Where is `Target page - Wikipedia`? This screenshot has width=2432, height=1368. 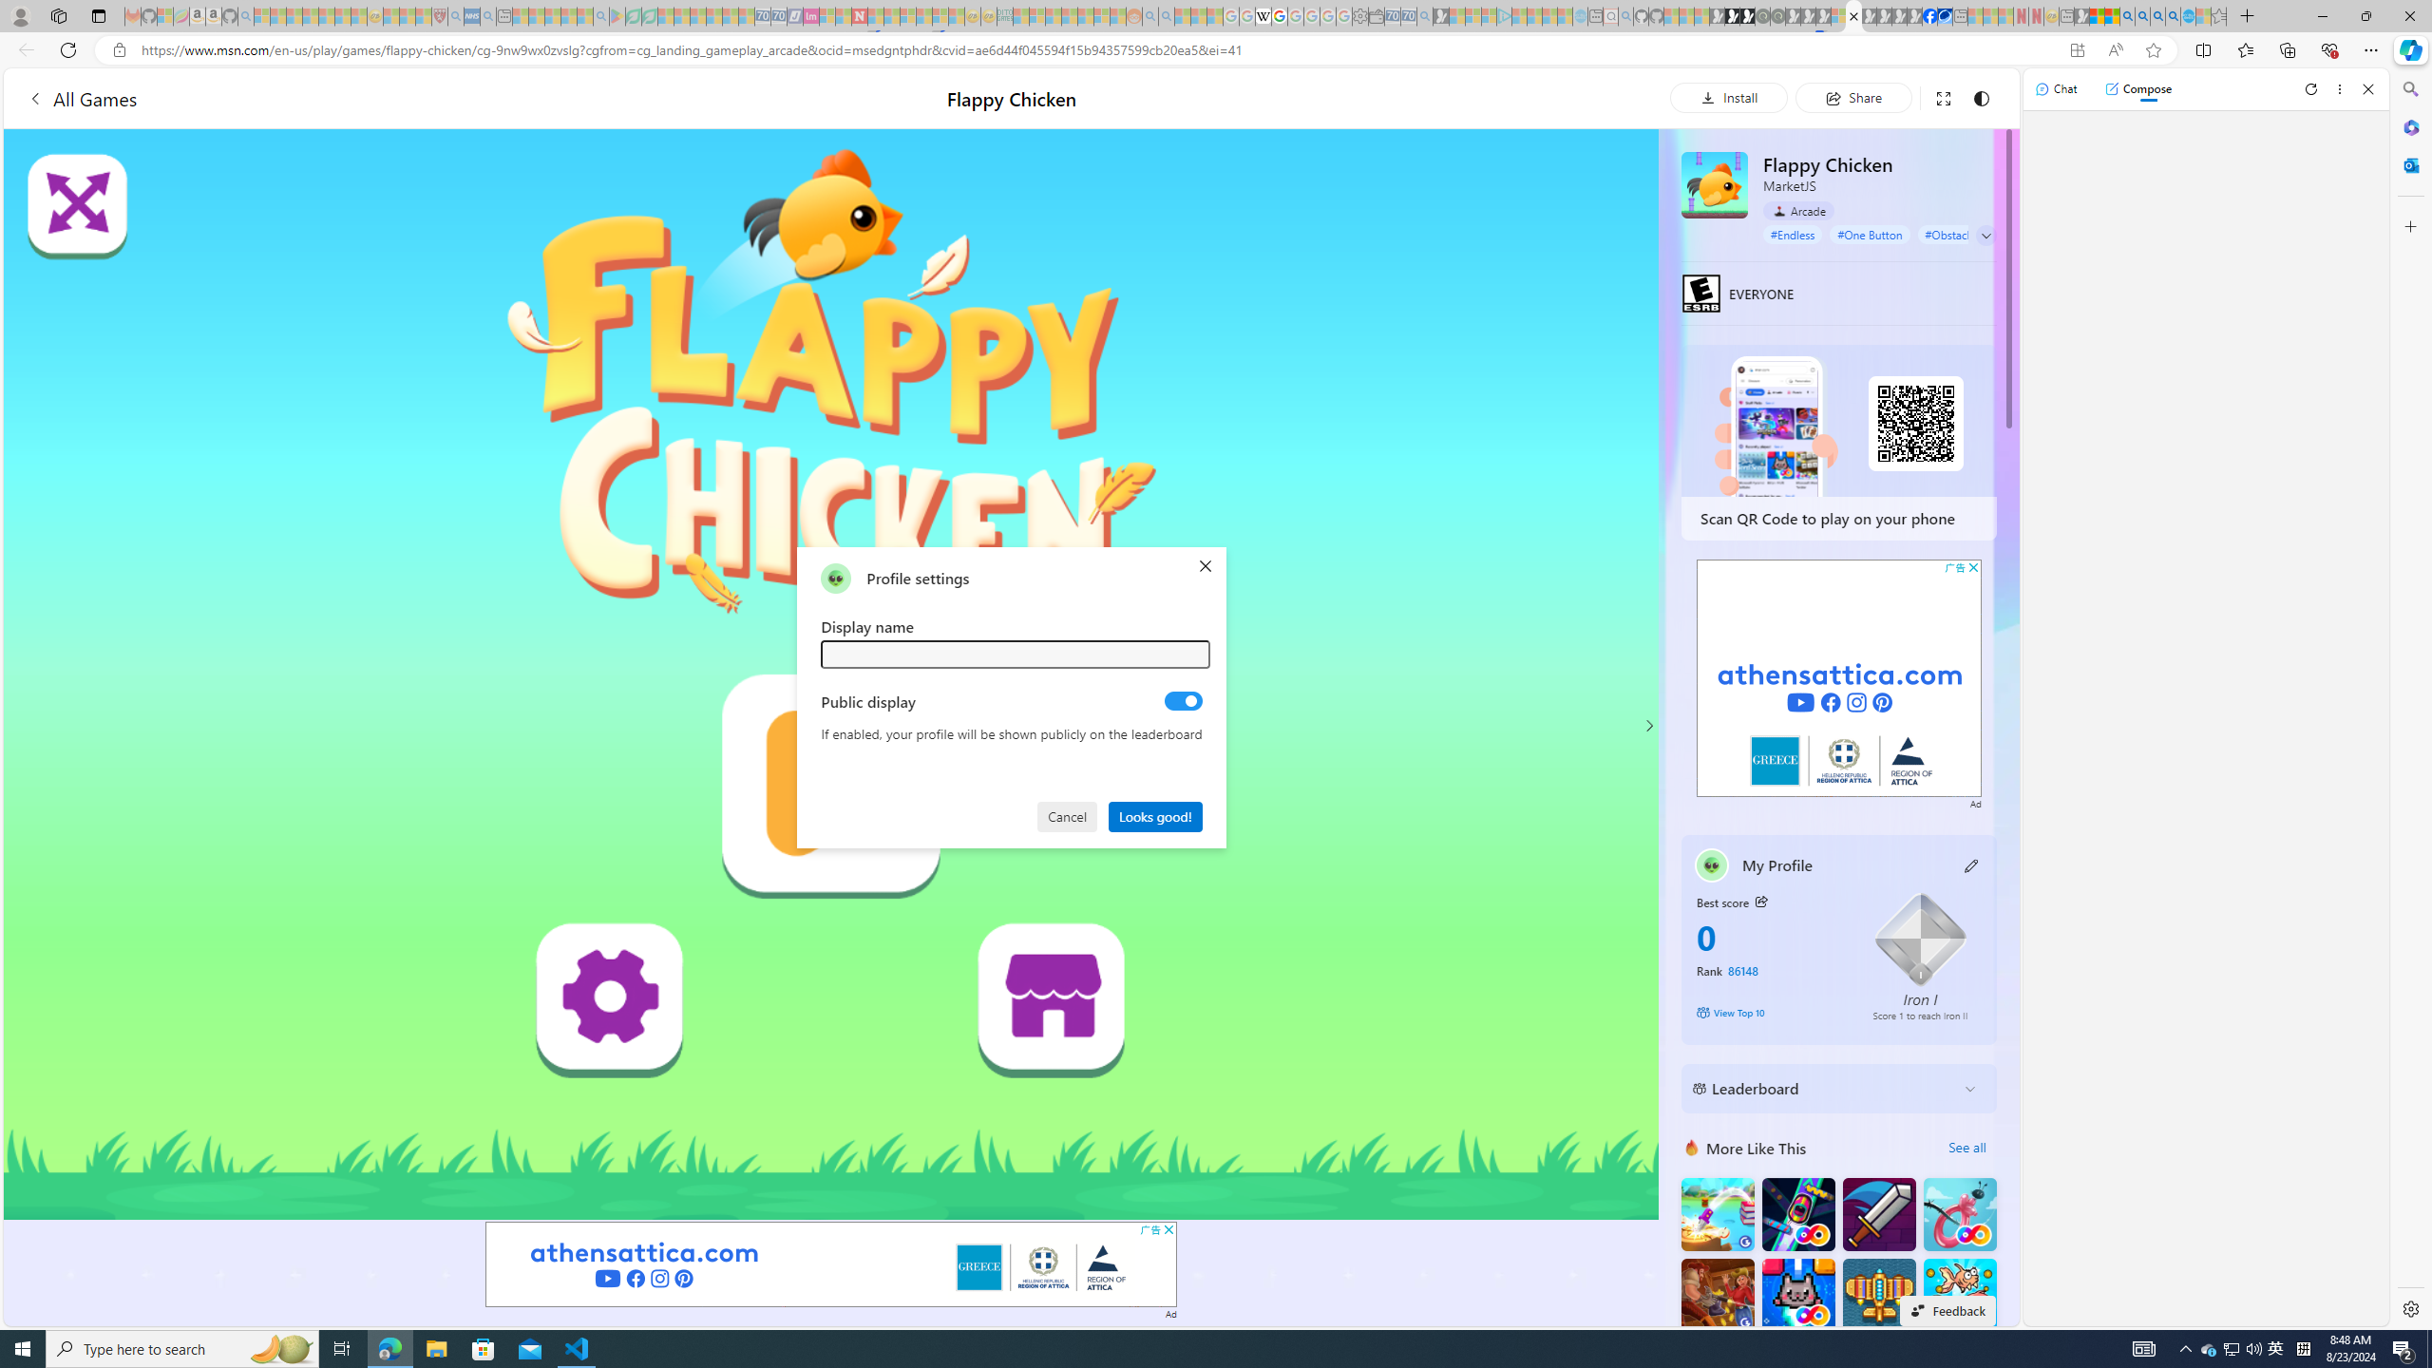 Target page - Wikipedia is located at coordinates (1263, 16).